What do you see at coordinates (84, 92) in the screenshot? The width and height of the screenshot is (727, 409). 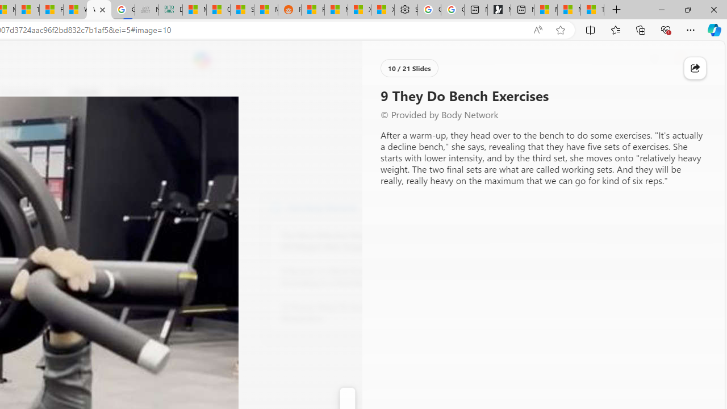 I see `Lifestyle` at bounding box center [84, 92].